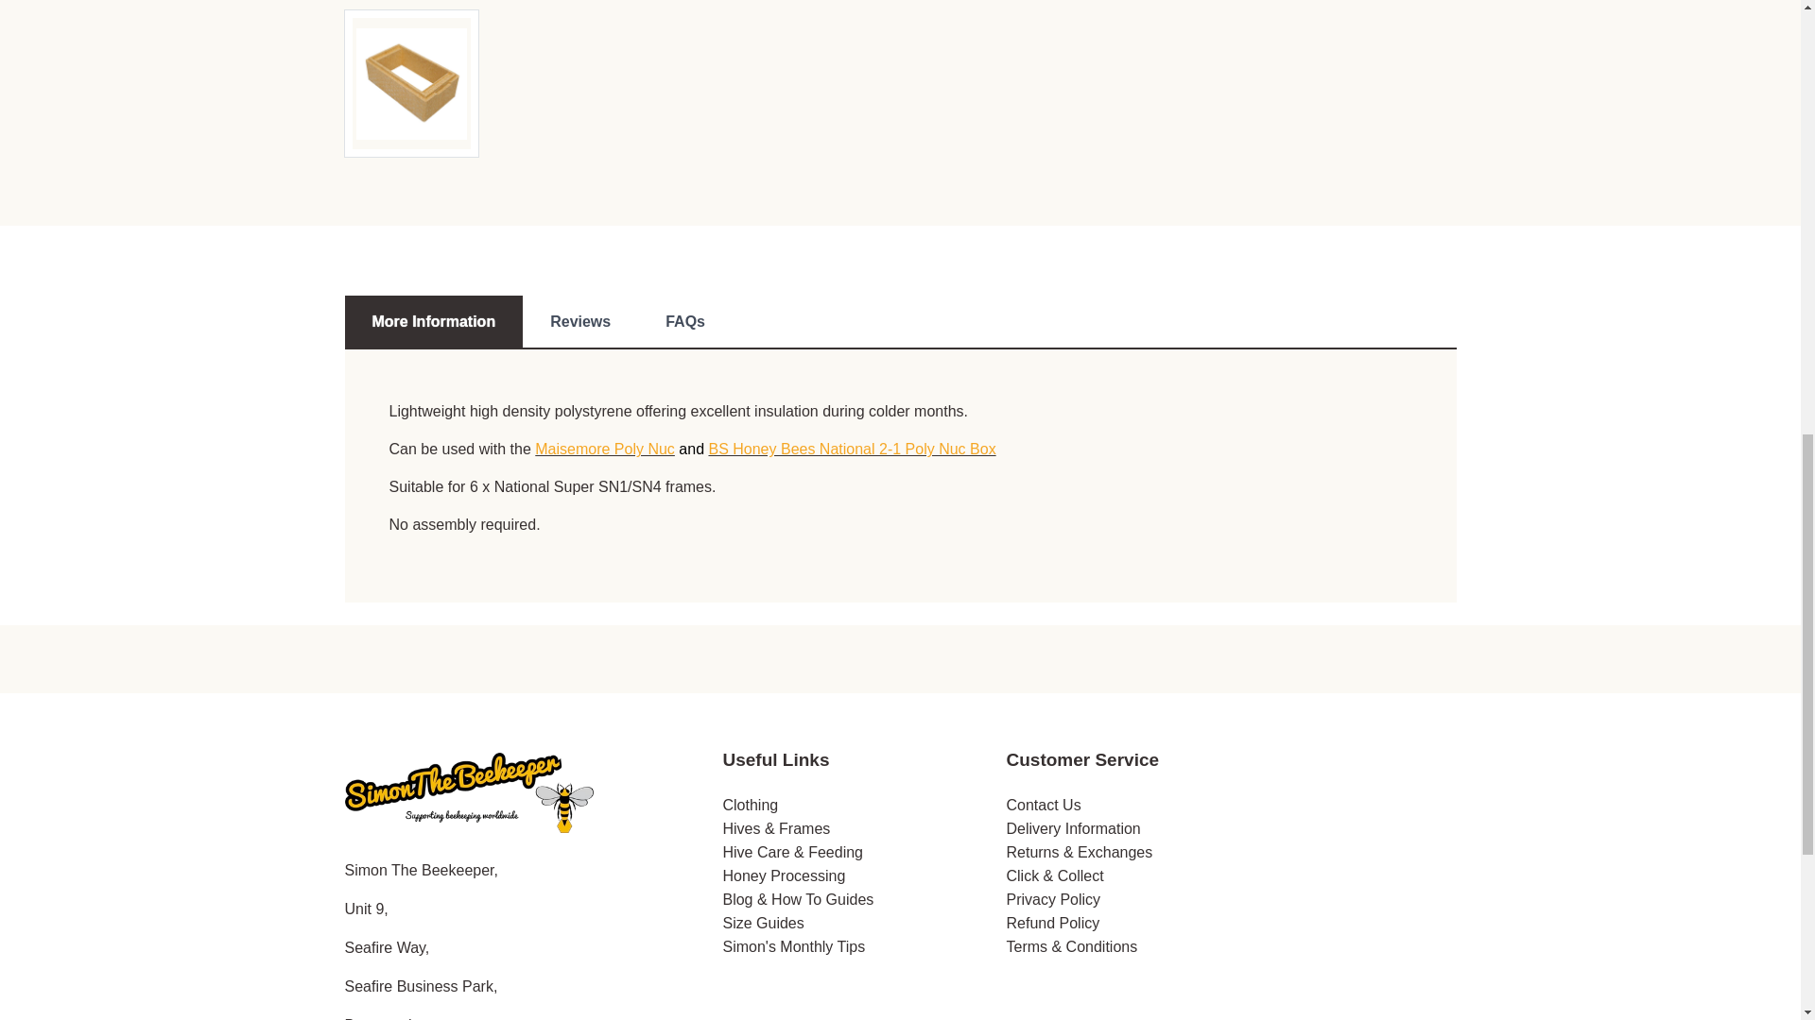 This screenshot has width=1815, height=1020. Describe the element at coordinates (685, 322) in the screenshot. I see `FAQs` at that location.